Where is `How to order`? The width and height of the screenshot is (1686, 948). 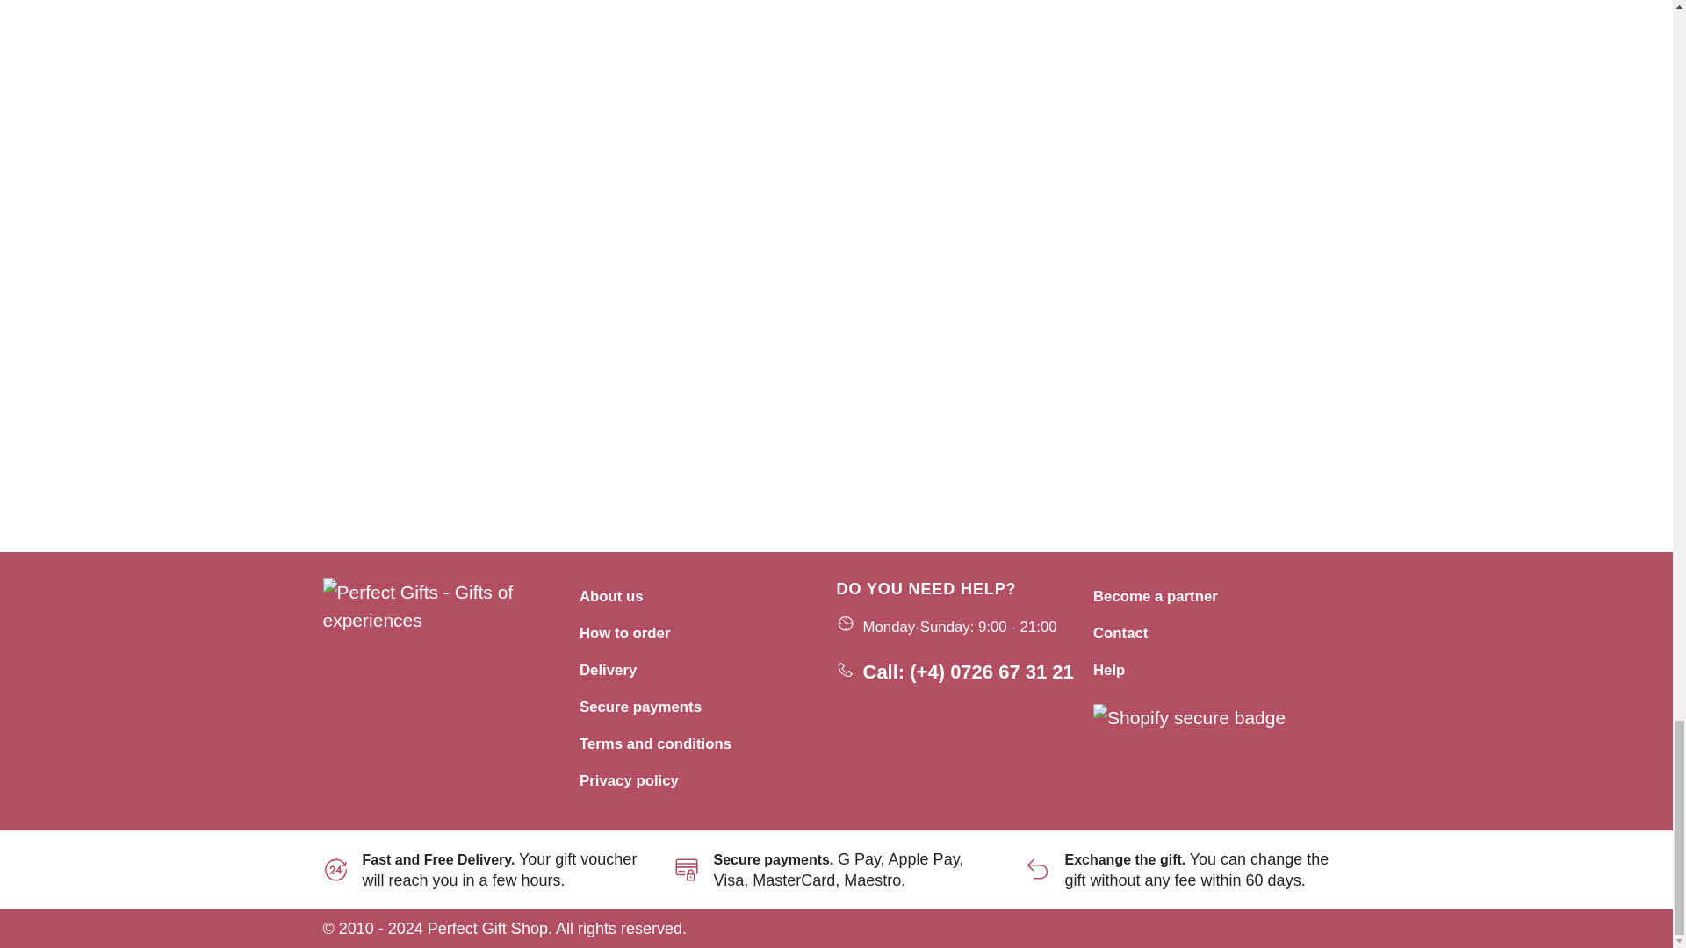 How to order is located at coordinates (624, 633).